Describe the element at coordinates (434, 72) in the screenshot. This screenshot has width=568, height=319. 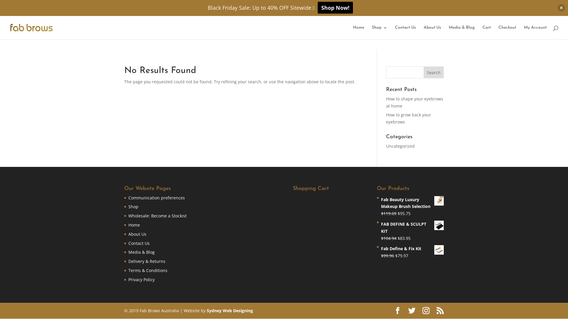
I see `Search` at that location.